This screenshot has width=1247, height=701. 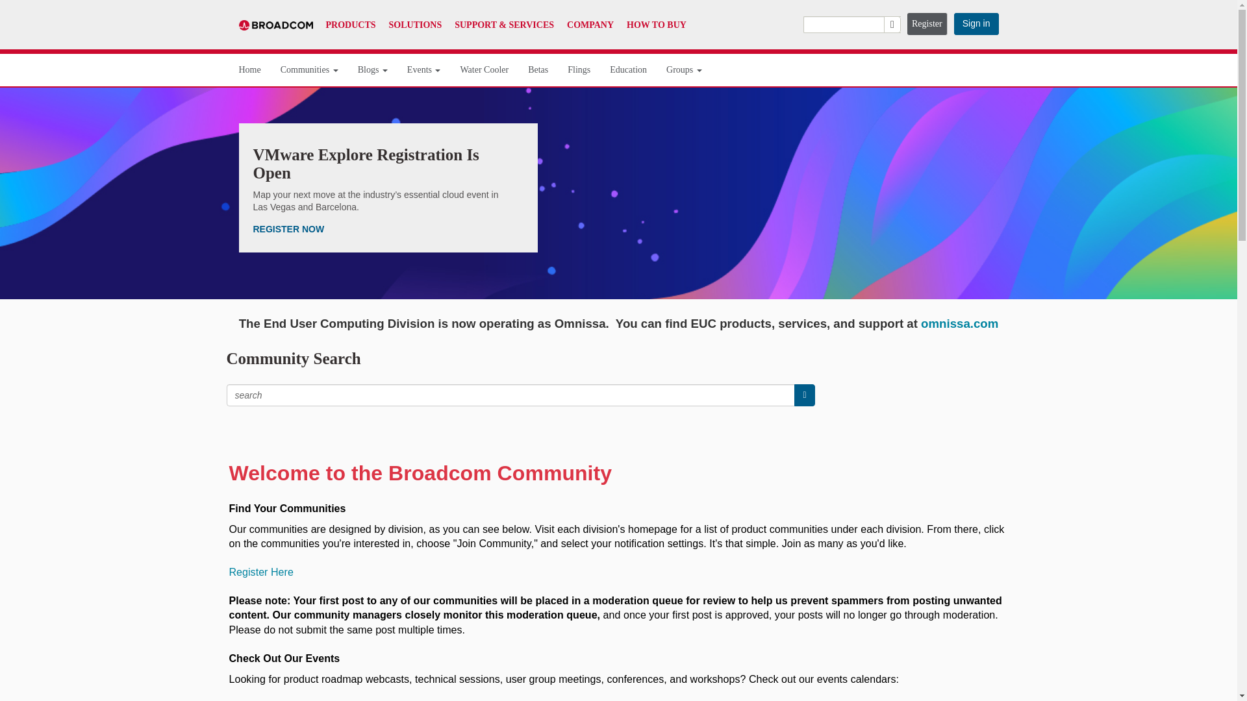 What do you see at coordinates (510, 395) in the screenshot?
I see `search term input` at bounding box center [510, 395].